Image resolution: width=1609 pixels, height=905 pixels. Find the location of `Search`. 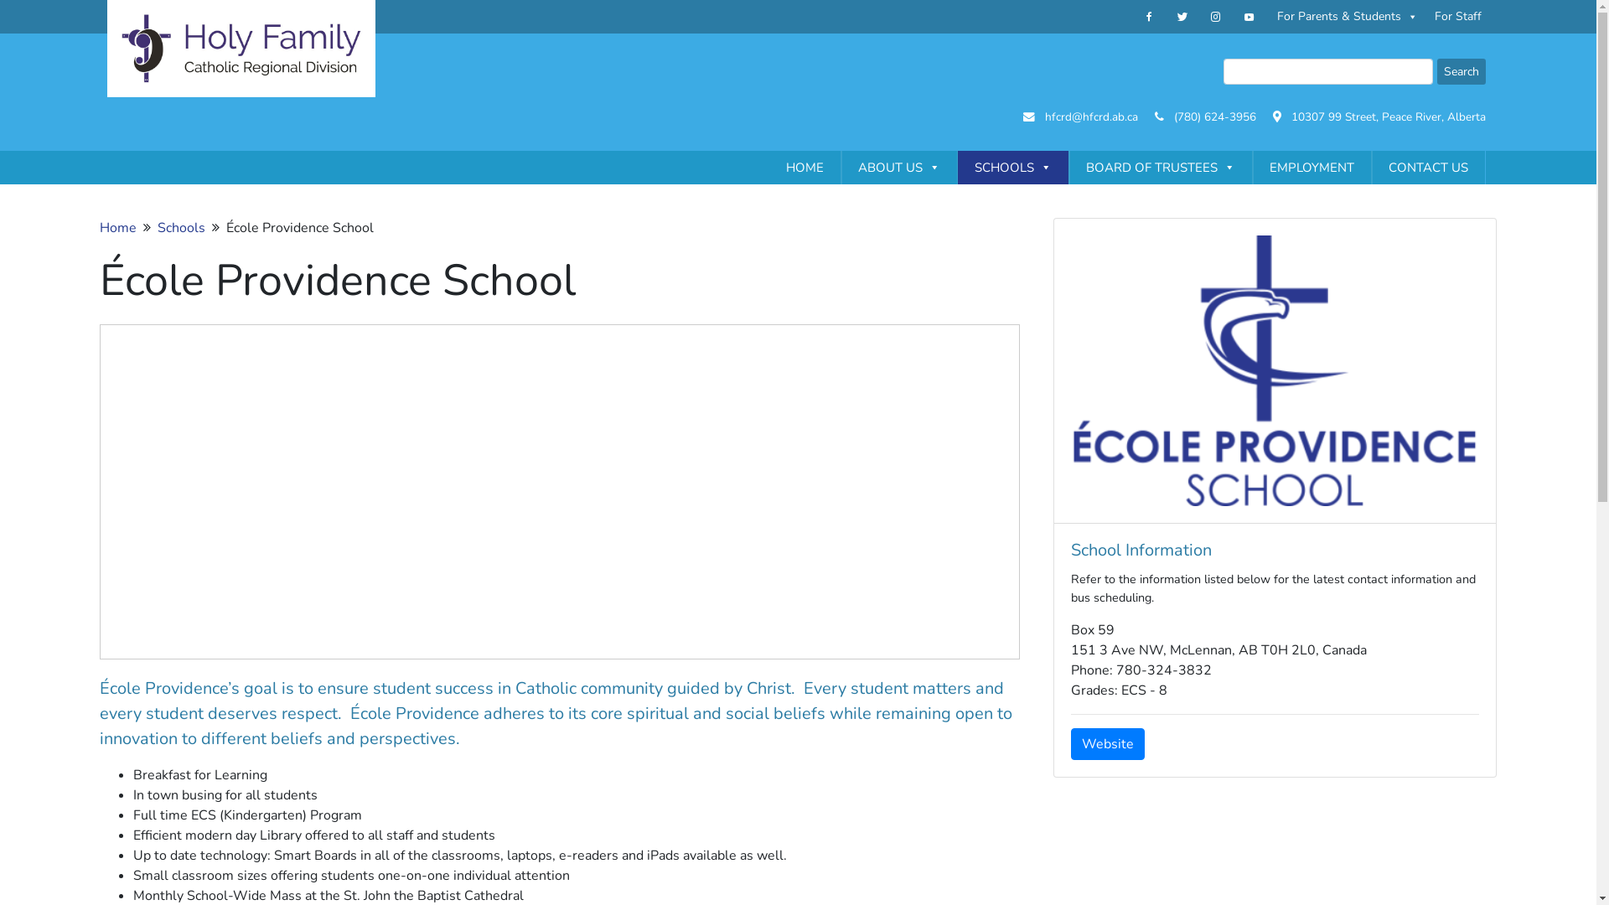

Search is located at coordinates (1461, 72).